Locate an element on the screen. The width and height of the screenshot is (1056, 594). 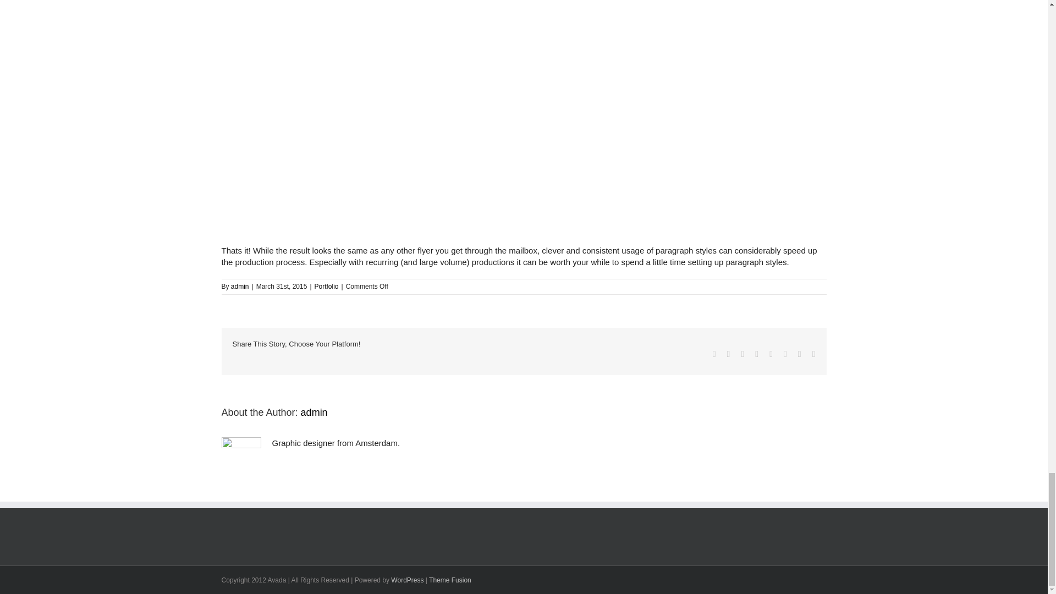
admin is located at coordinates (240, 287).